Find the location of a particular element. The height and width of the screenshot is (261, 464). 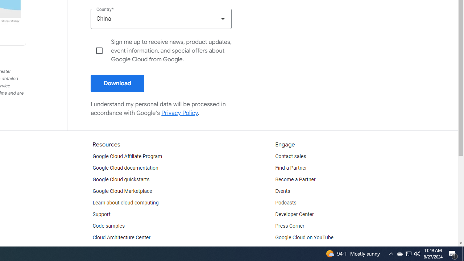

Google Cloud Affiliate Program is located at coordinates (127, 157).